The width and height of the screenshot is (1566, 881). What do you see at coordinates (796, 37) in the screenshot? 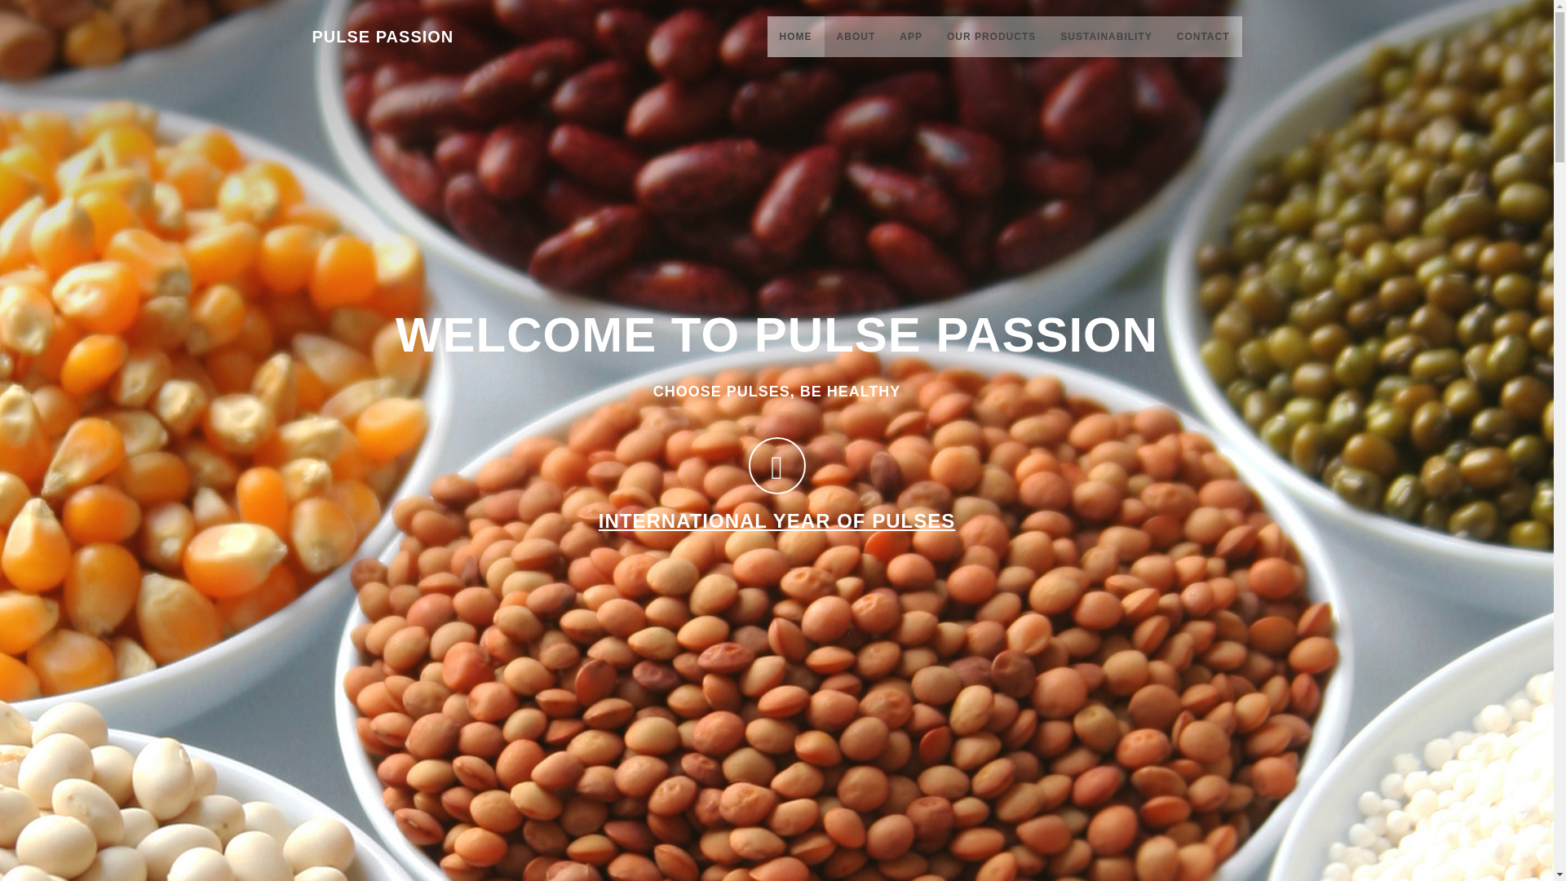
I see `HOME` at bounding box center [796, 37].